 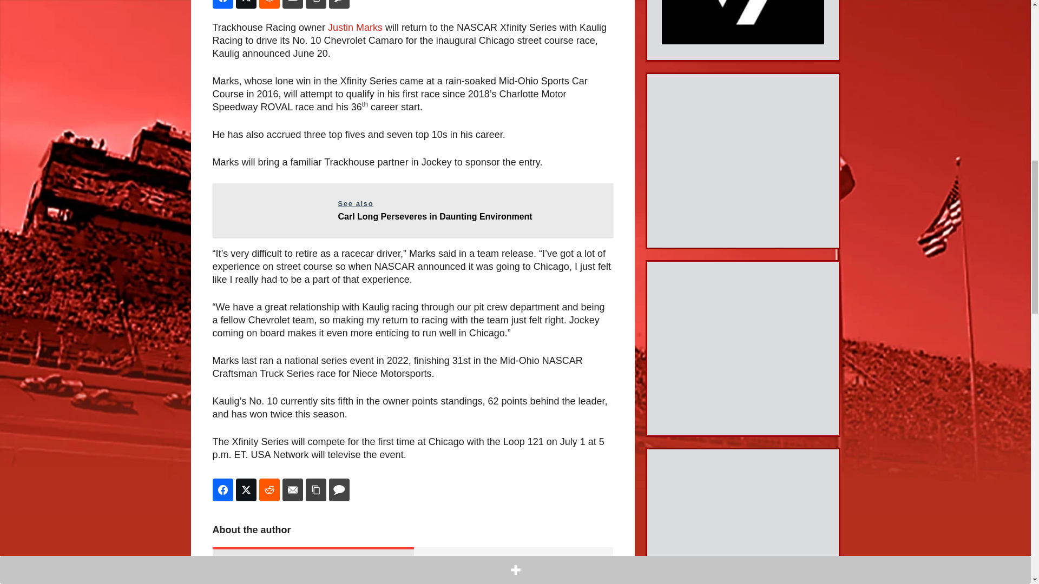 What do you see at coordinates (412, 210) in the screenshot?
I see `Share on Facebook` at bounding box center [412, 210].